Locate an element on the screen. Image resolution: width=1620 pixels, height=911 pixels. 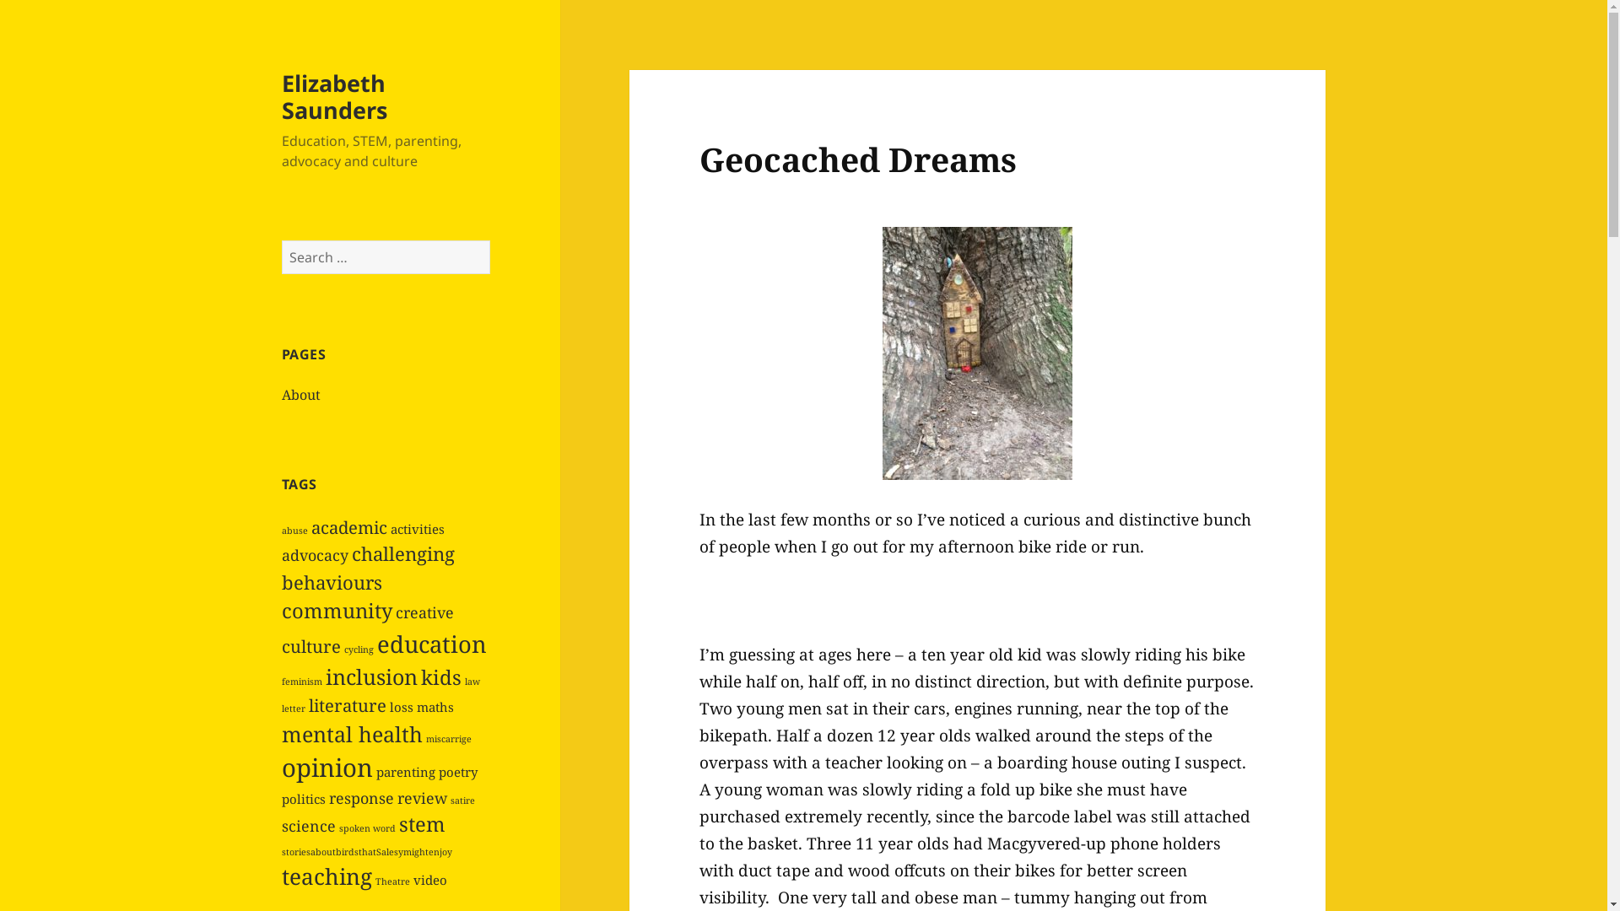
activities is located at coordinates (418, 529).